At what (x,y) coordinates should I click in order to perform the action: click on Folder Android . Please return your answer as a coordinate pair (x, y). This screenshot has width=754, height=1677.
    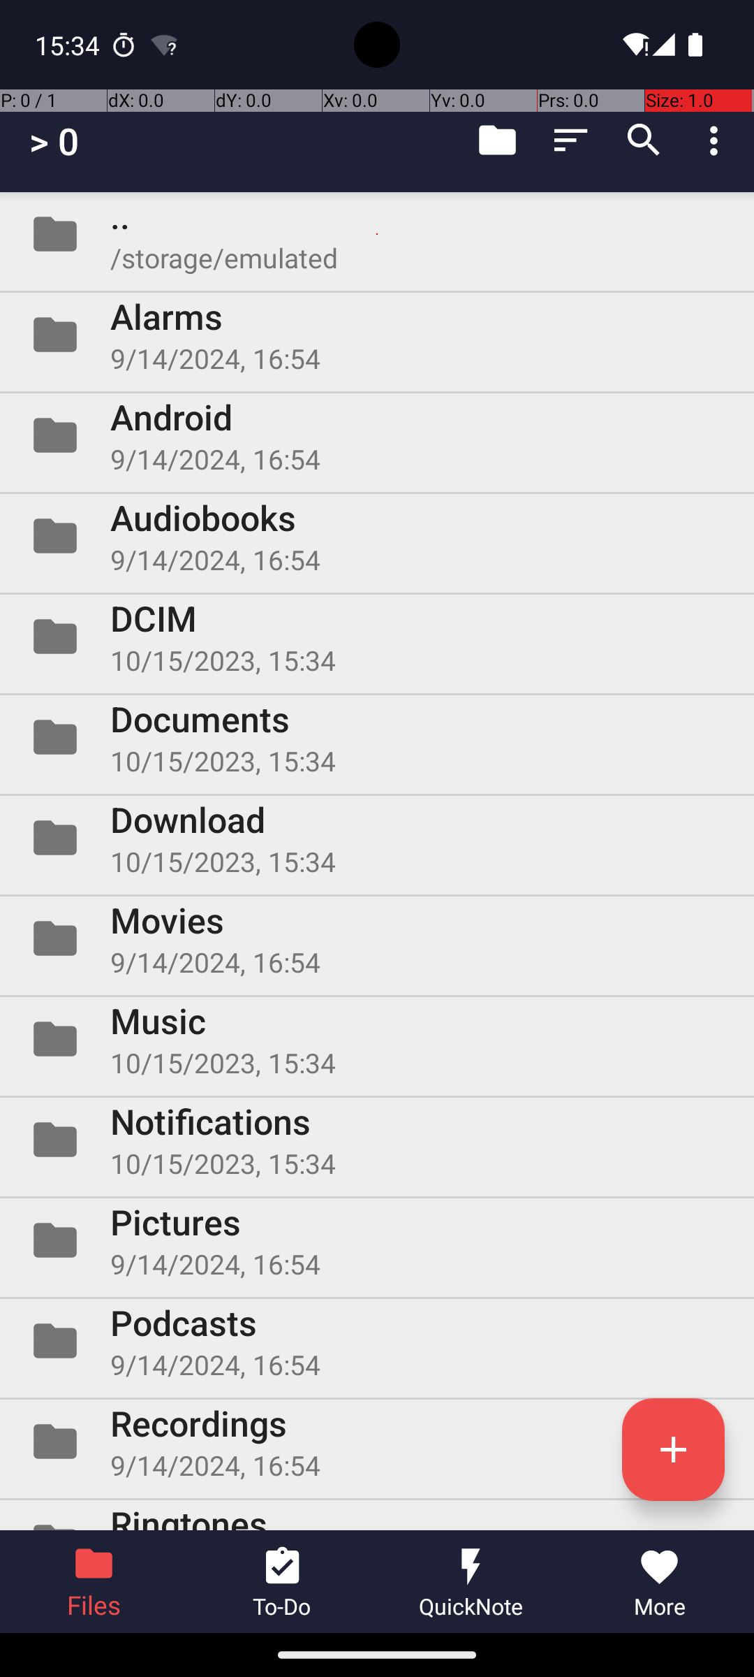
    Looking at the image, I should click on (377, 435).